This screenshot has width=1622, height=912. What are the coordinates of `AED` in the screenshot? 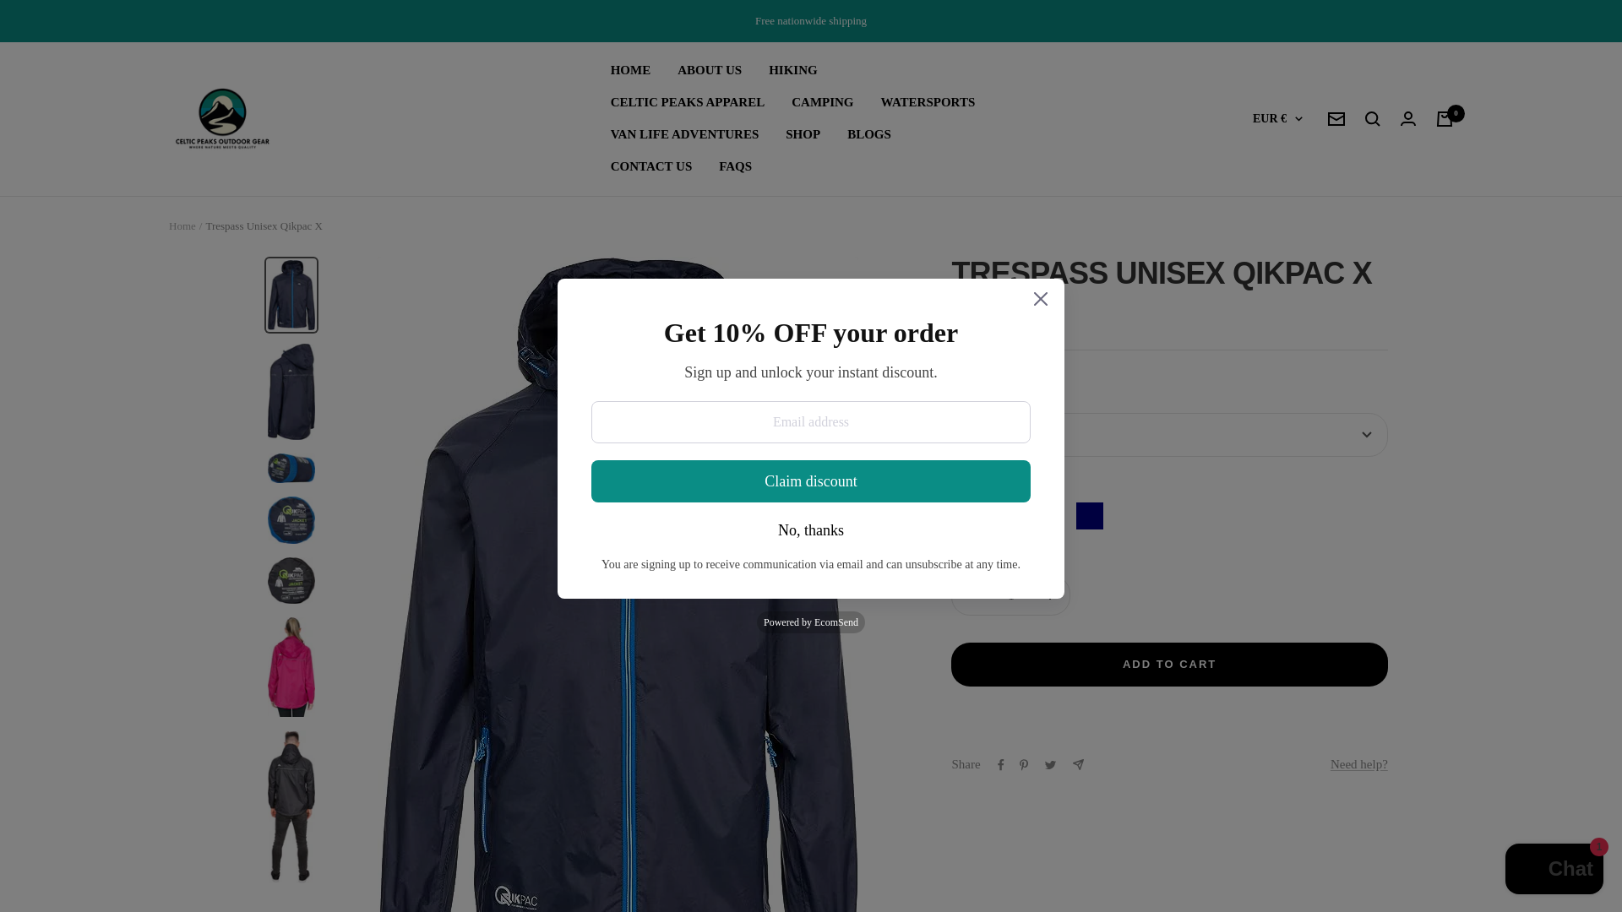 It's located at (1260, 176).